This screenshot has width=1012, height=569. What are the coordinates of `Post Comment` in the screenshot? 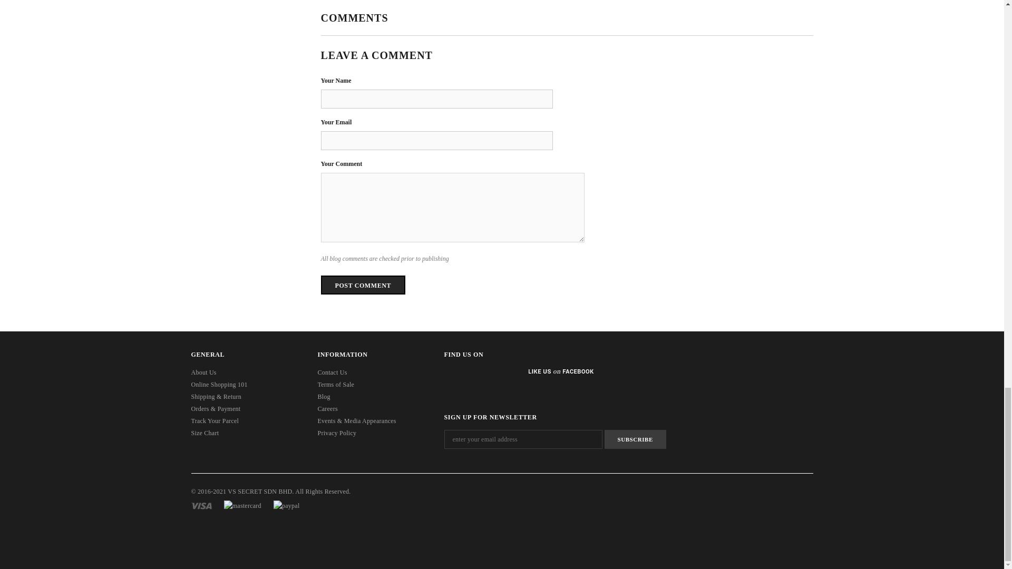 It's located at (363, 284).